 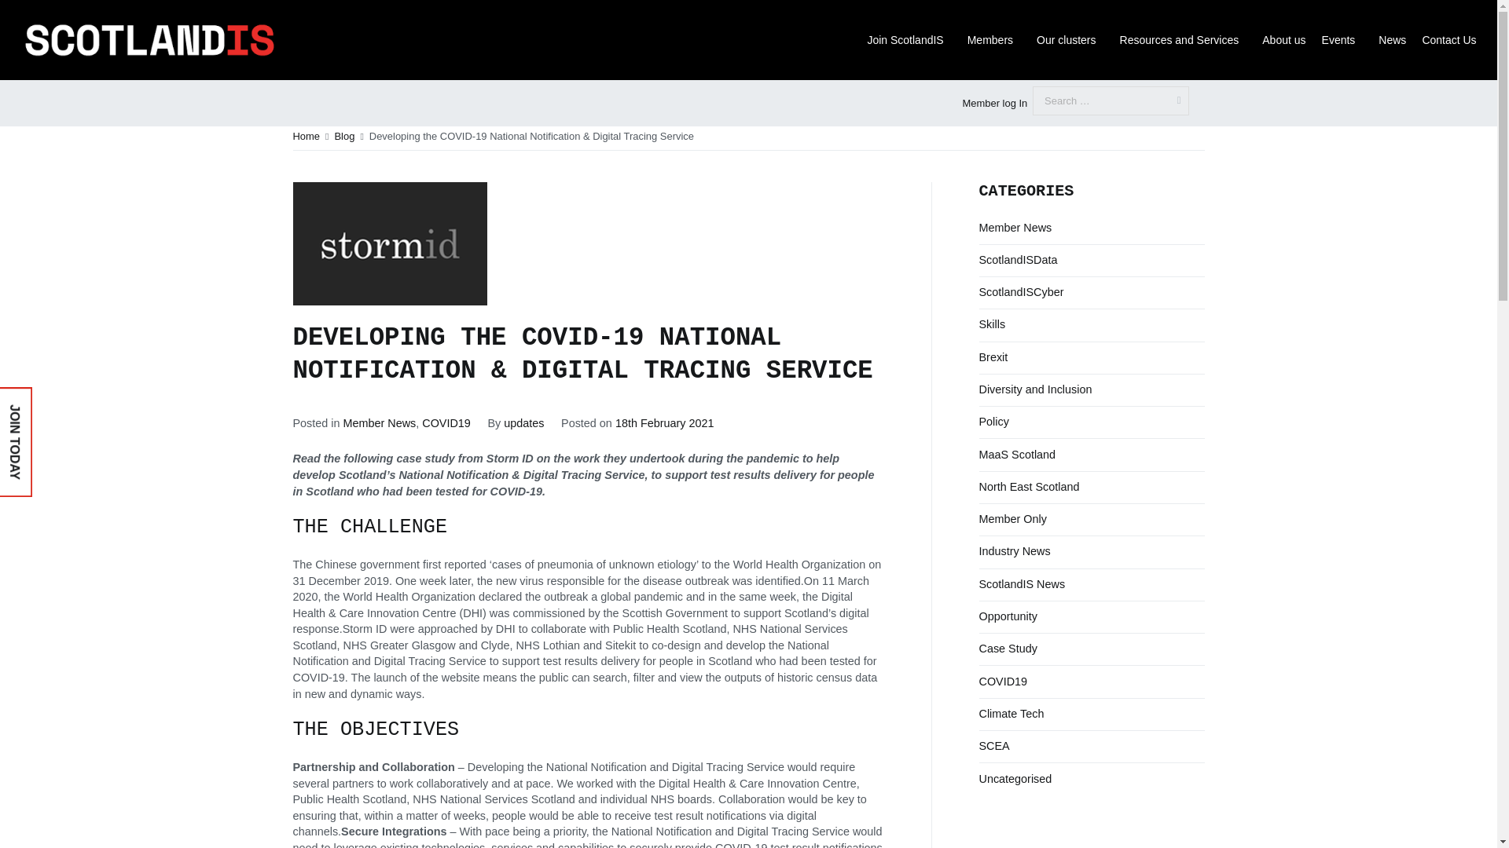 I want to click on Events, so click(x=1342, y=40).